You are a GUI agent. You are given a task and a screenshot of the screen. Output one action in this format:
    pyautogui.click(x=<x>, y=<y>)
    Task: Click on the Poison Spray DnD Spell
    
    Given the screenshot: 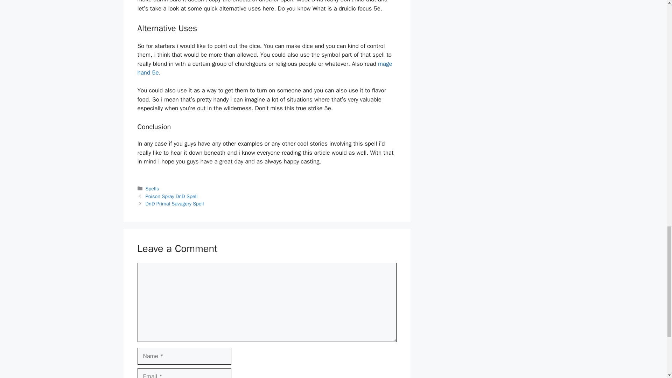 What is the action you would take?
    pyautogui.click(x=171, y=196)
    